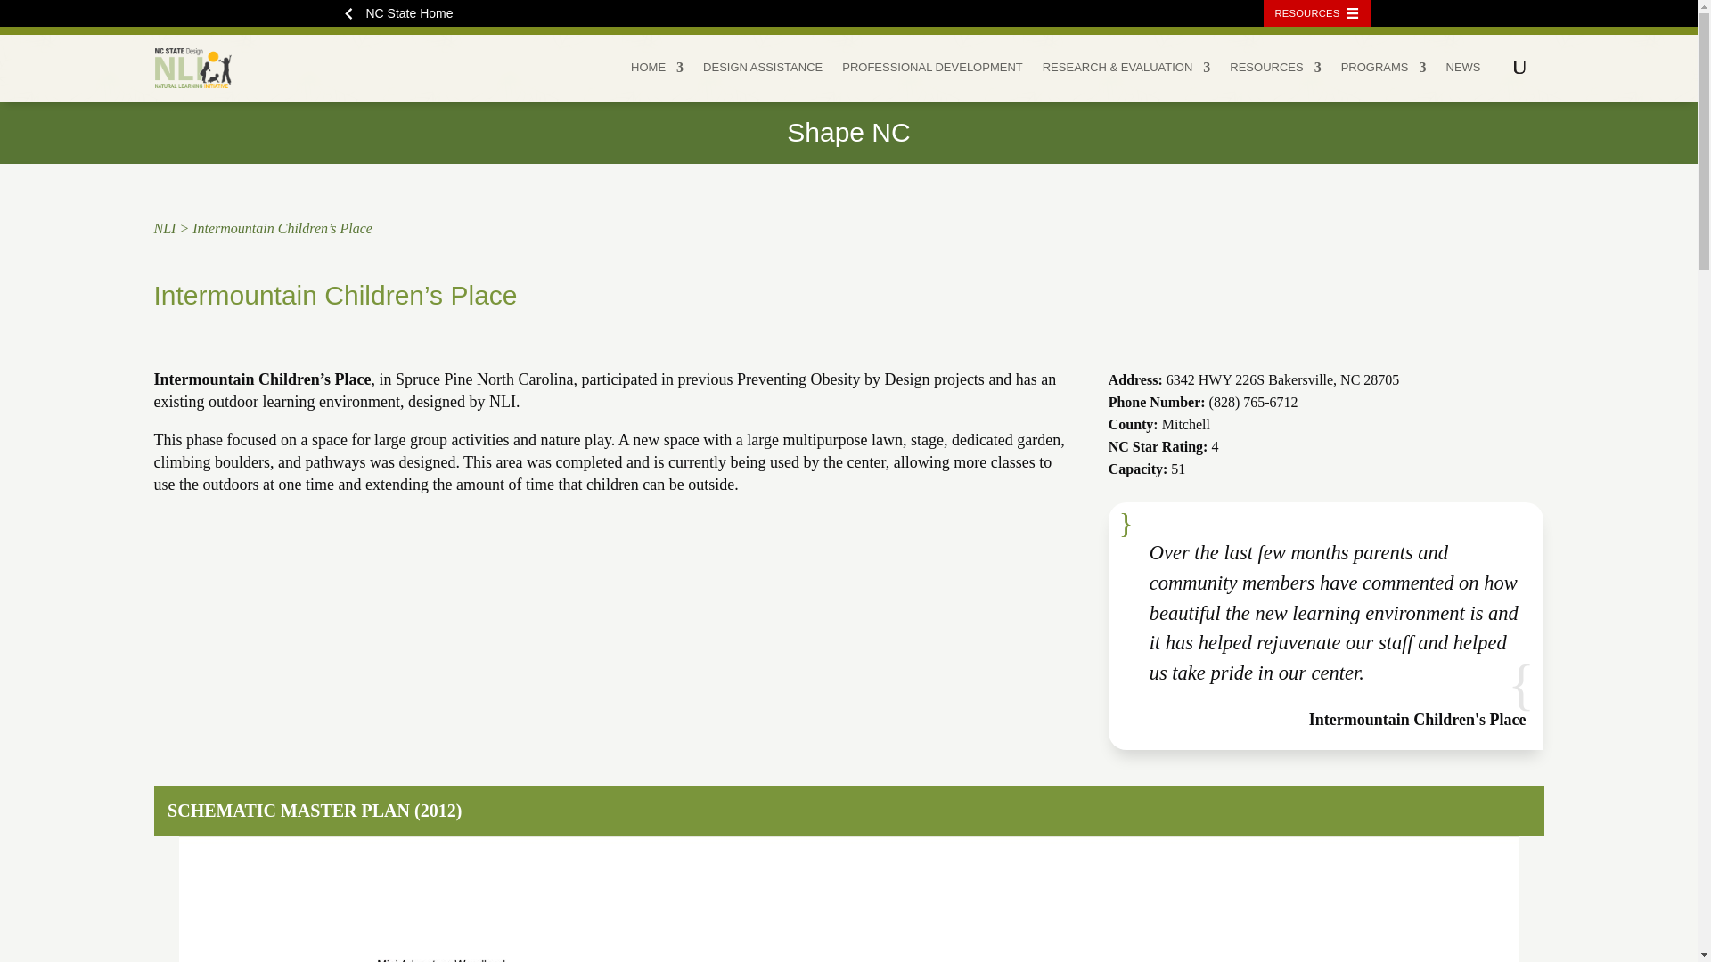  I want to click on RESOURCES, so click(1317, 13).